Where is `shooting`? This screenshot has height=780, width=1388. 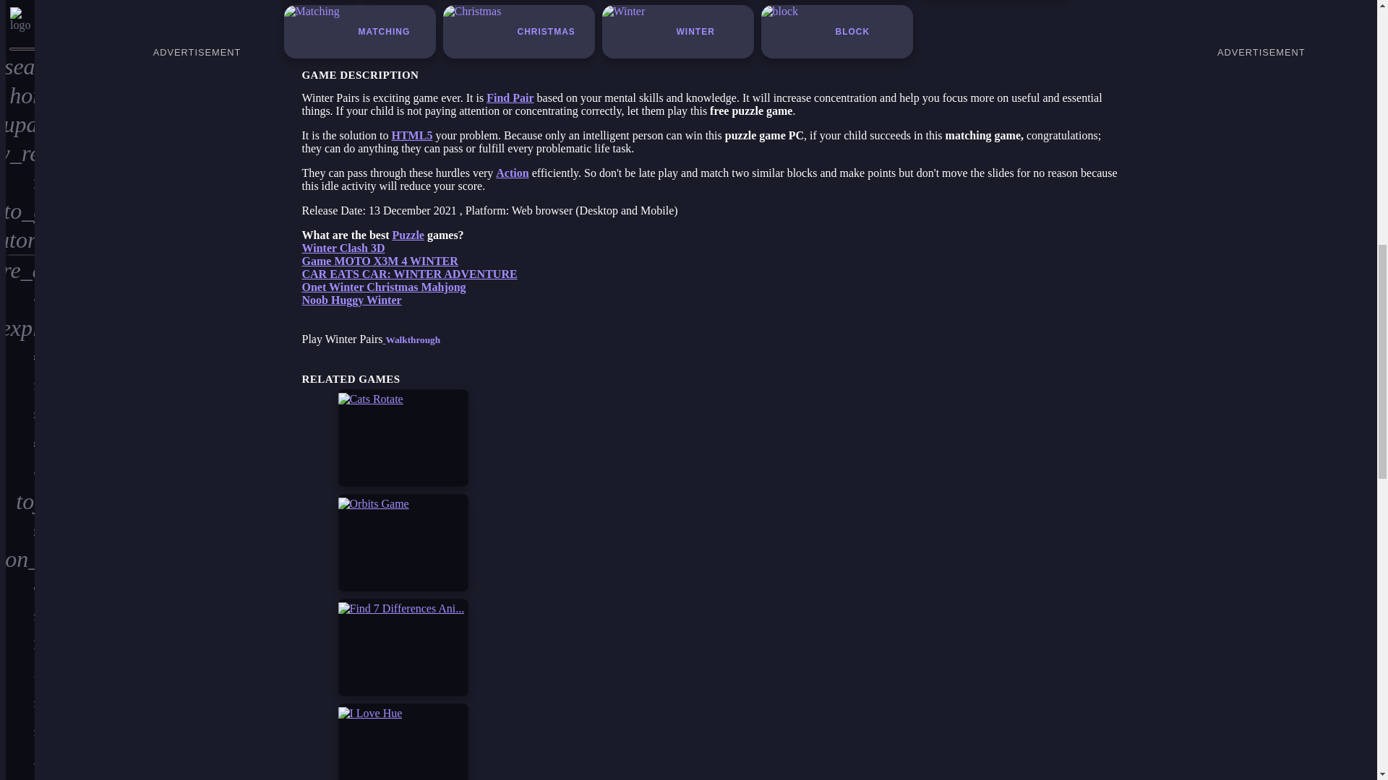
shooting is located at coordinates (20, 68).